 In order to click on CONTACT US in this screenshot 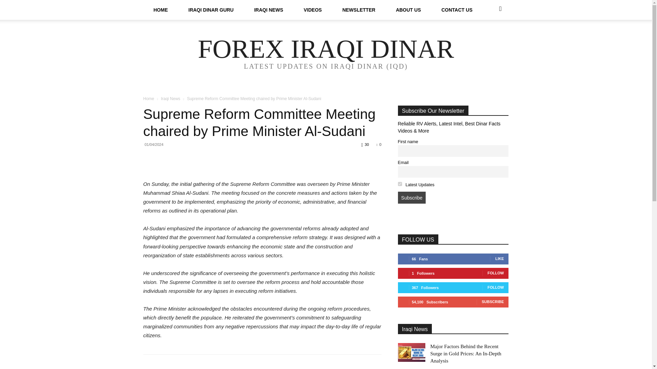, I will do `click(457, 10)`.